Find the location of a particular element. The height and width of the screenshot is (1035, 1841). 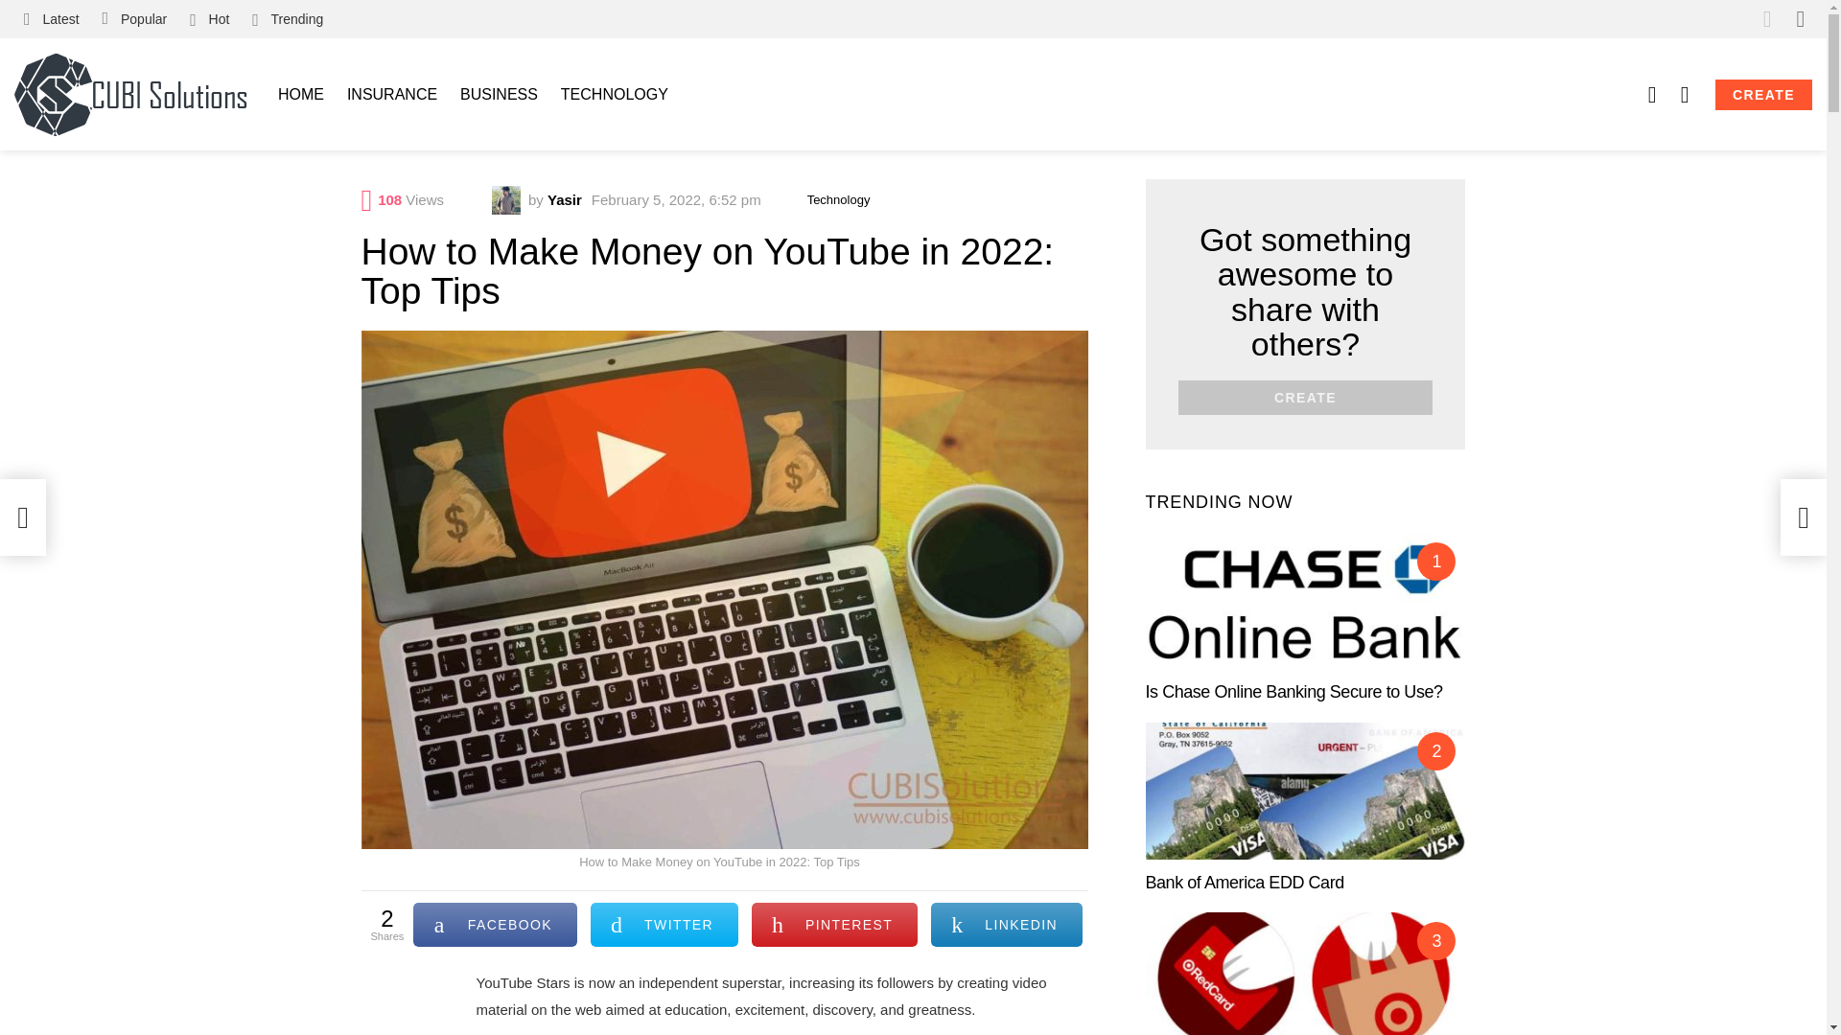

Latest is located at coordinates (52, 19).